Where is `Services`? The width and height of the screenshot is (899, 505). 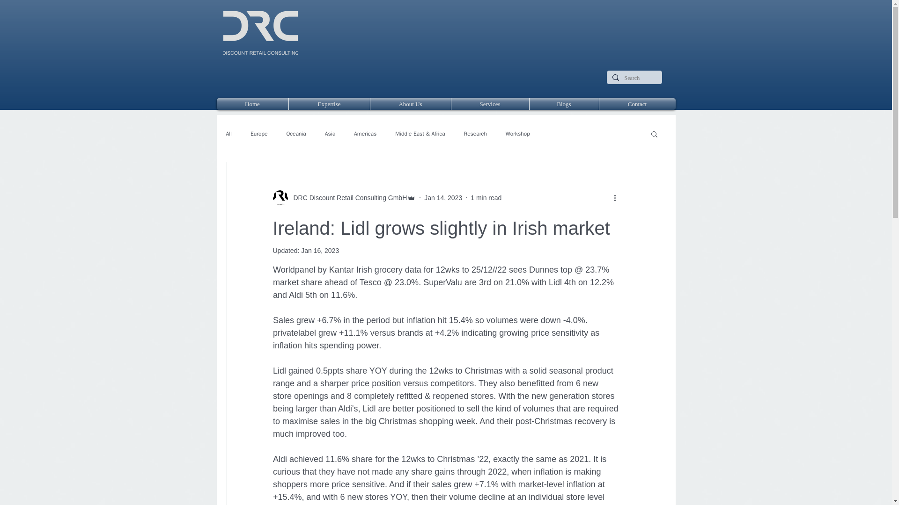
Services is located at coordinates (490, 104).